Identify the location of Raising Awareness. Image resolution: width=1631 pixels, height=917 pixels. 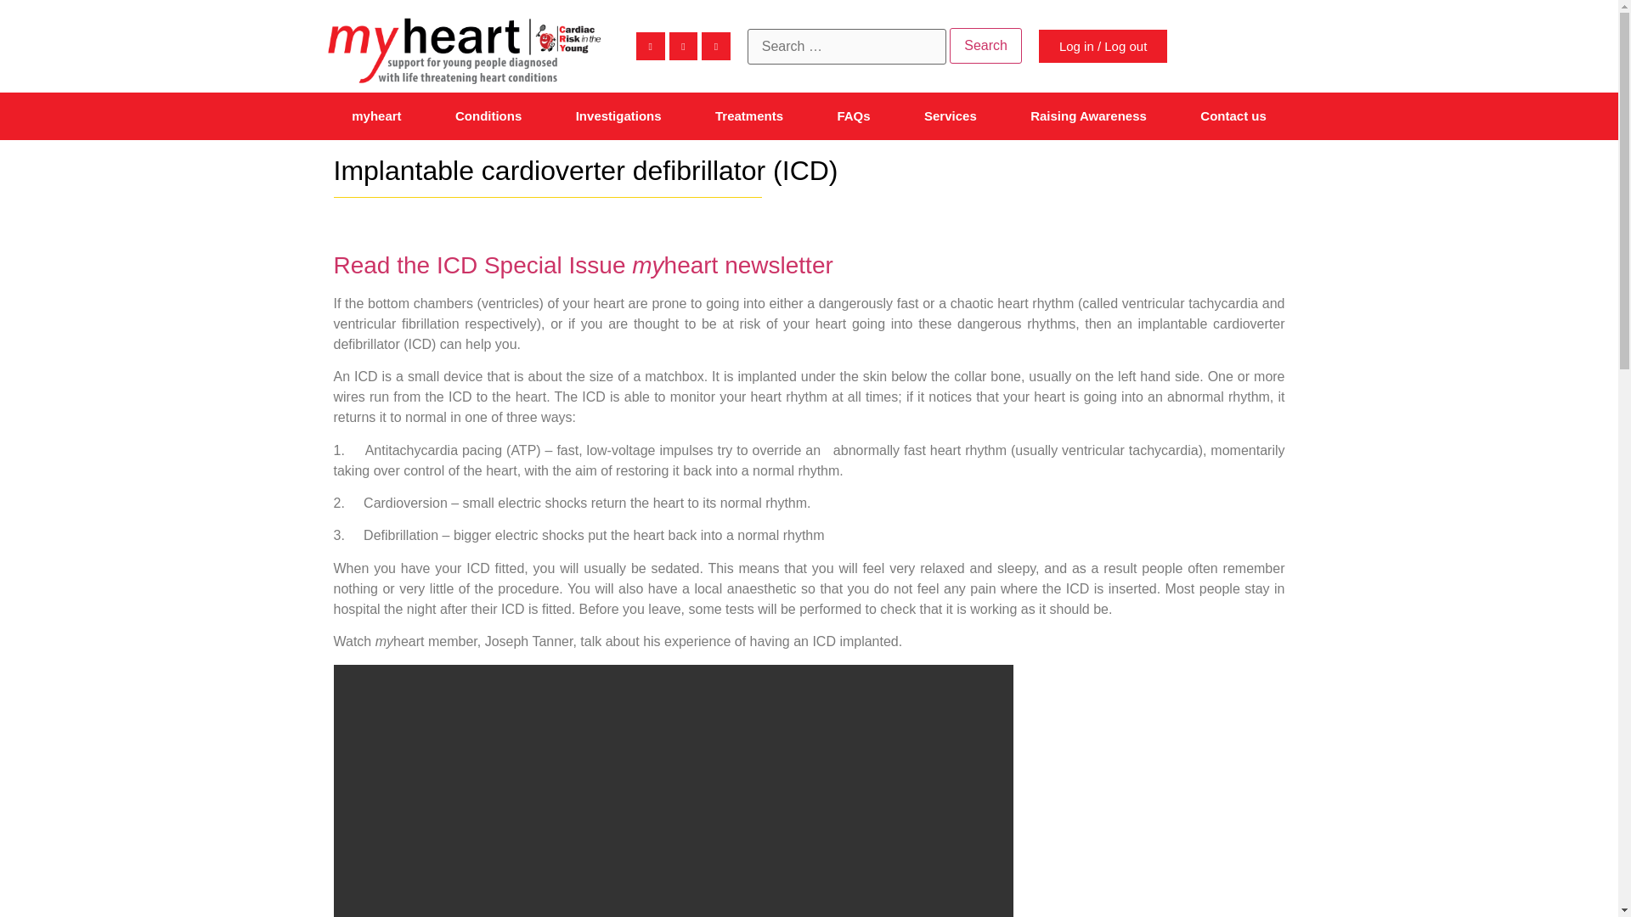
(1087, 116).